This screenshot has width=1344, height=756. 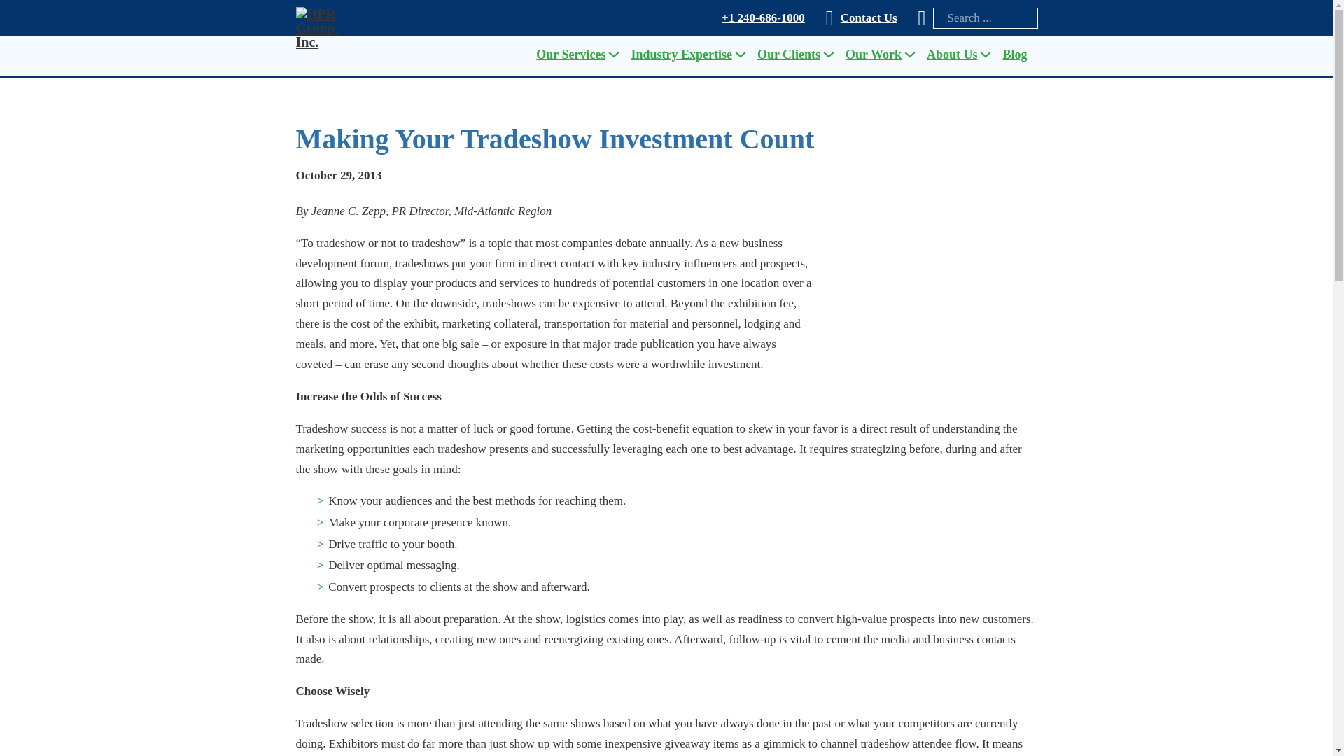 What do you see at coordinates (952, 55) in the screenshot?
I see `About Us` at bounding box center [952, 55].